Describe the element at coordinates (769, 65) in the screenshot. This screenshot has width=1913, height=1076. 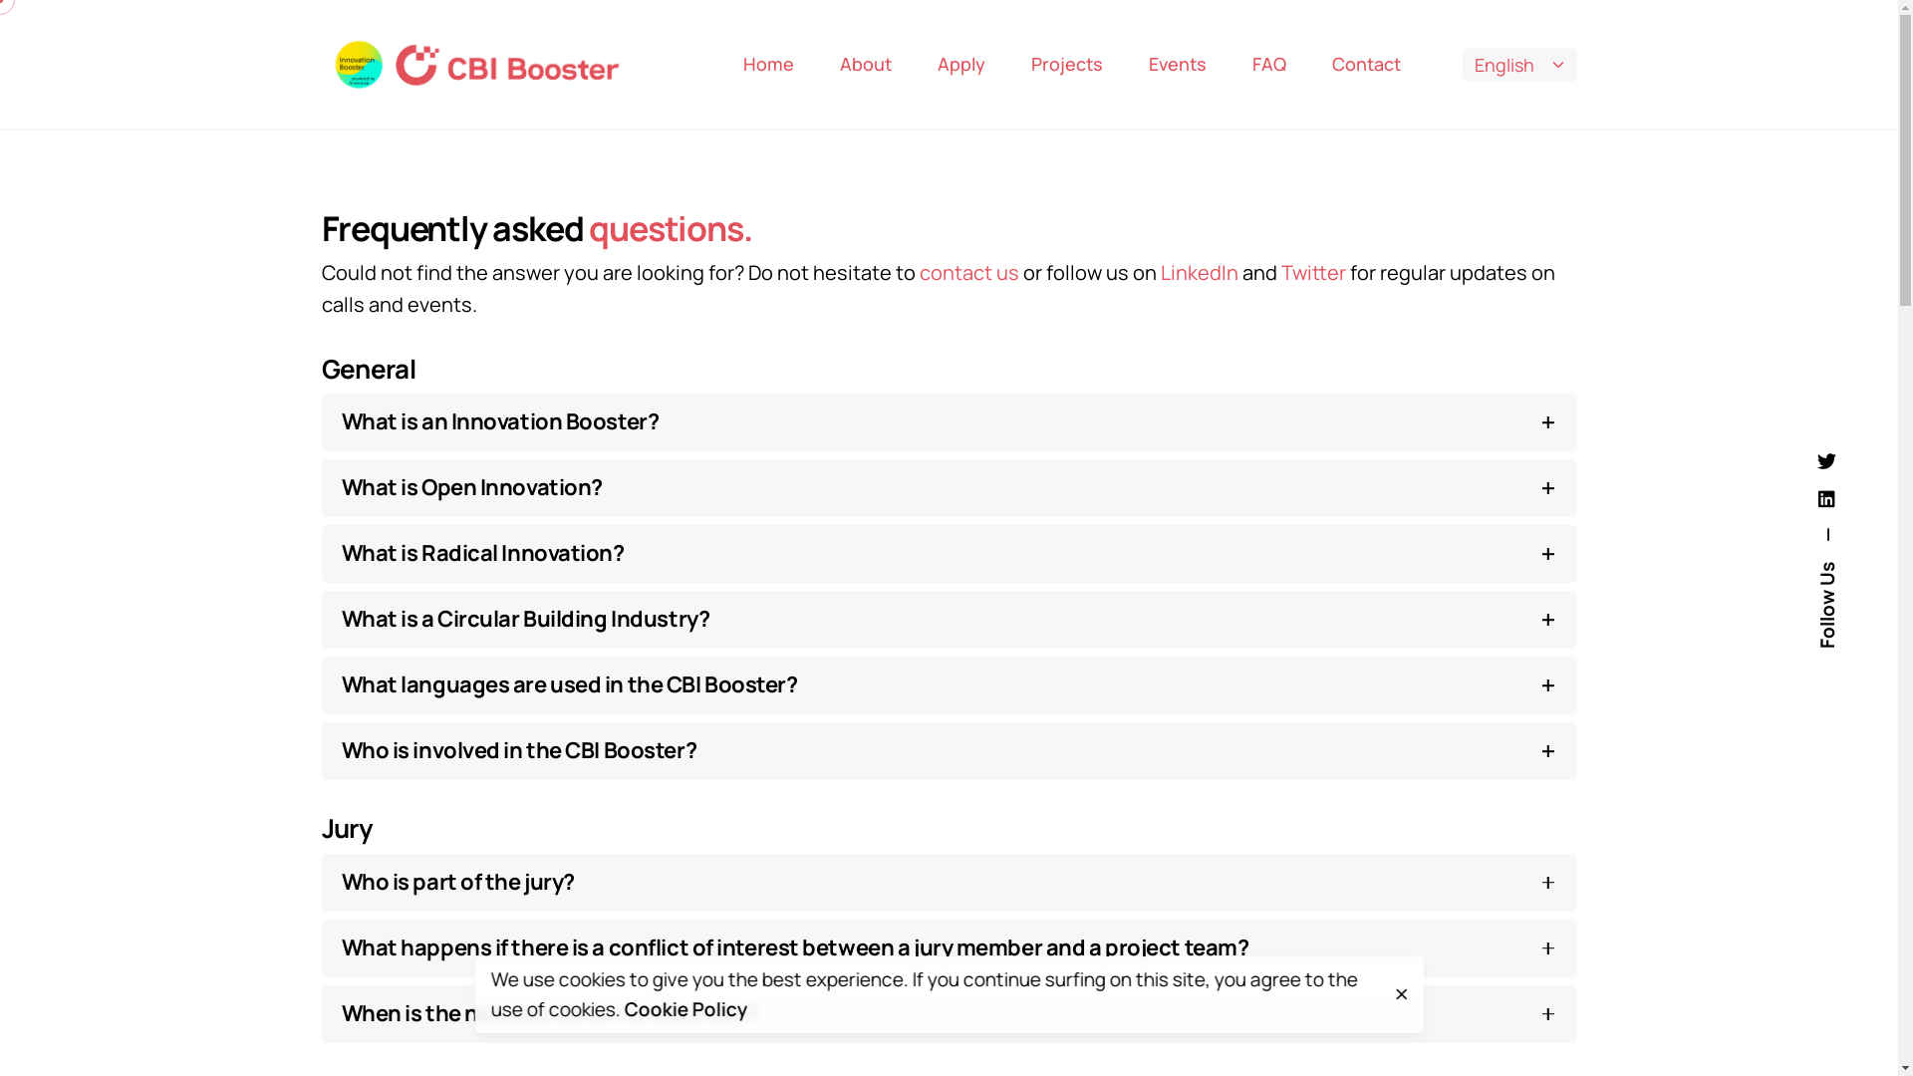
I see `Home` at that location.